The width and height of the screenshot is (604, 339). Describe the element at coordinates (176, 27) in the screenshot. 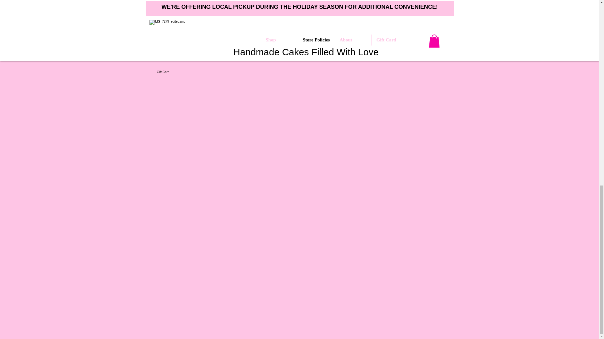

I see `Store Policies` at that location.